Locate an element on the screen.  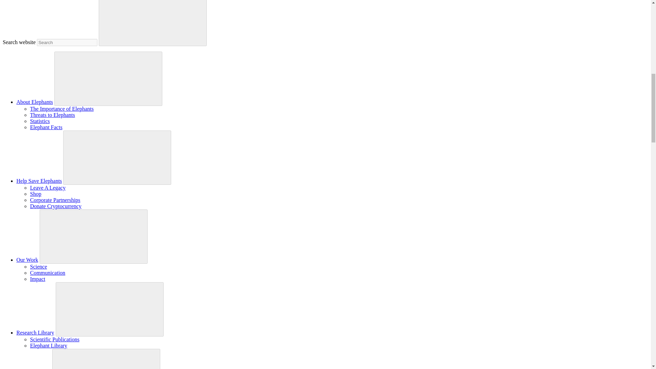
Expand dropdown is located at coordinates (108, 78).